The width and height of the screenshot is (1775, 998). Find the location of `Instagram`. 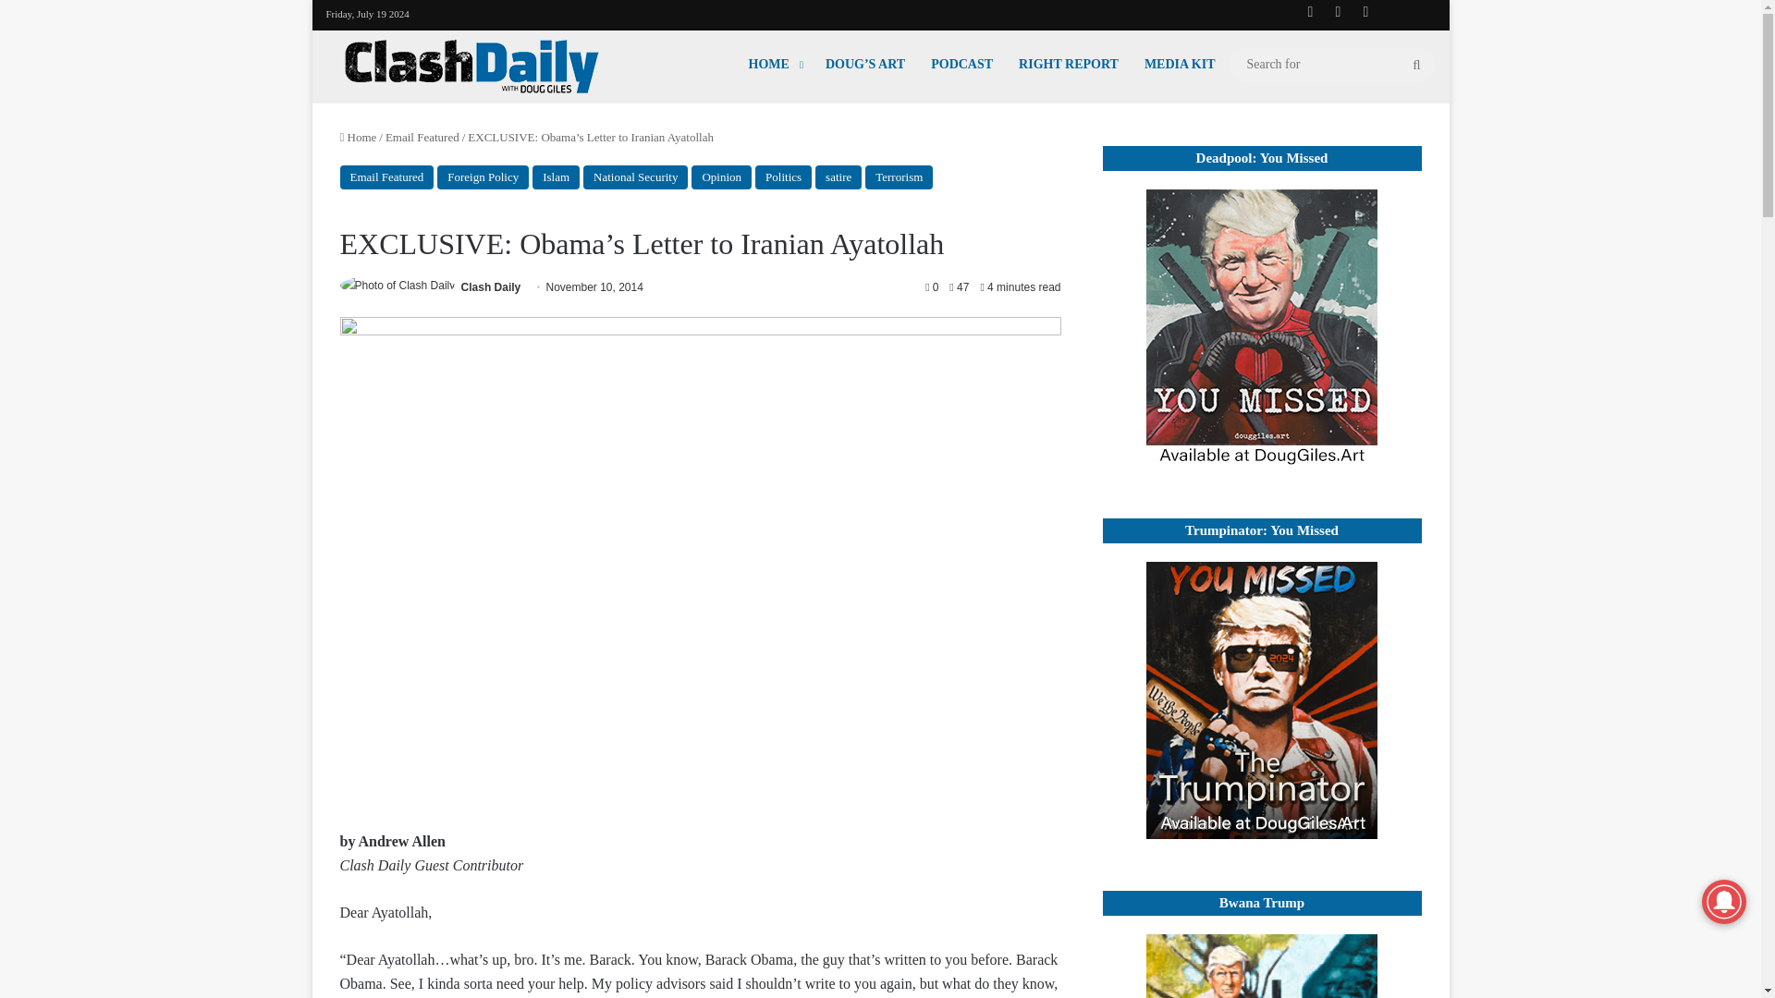

Instagram is located at coordinates (1365, 11).